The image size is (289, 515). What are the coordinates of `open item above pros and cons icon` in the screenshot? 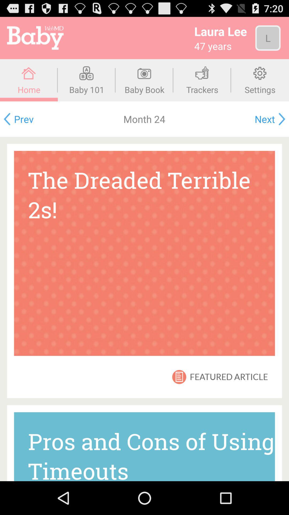 It's located at (180, 377).